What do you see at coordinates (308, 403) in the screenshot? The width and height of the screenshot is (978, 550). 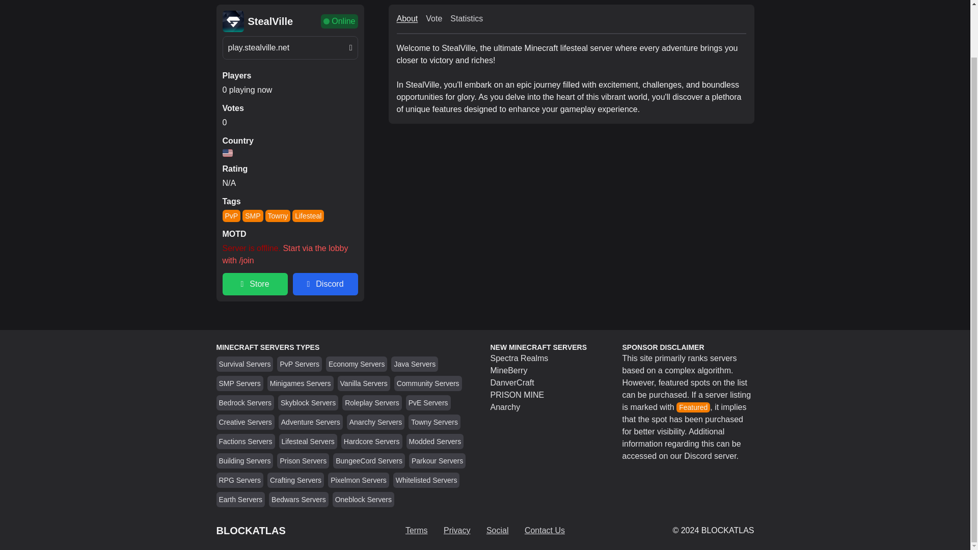 I see `Skyblock Servers` at bounding box center [308, 403].